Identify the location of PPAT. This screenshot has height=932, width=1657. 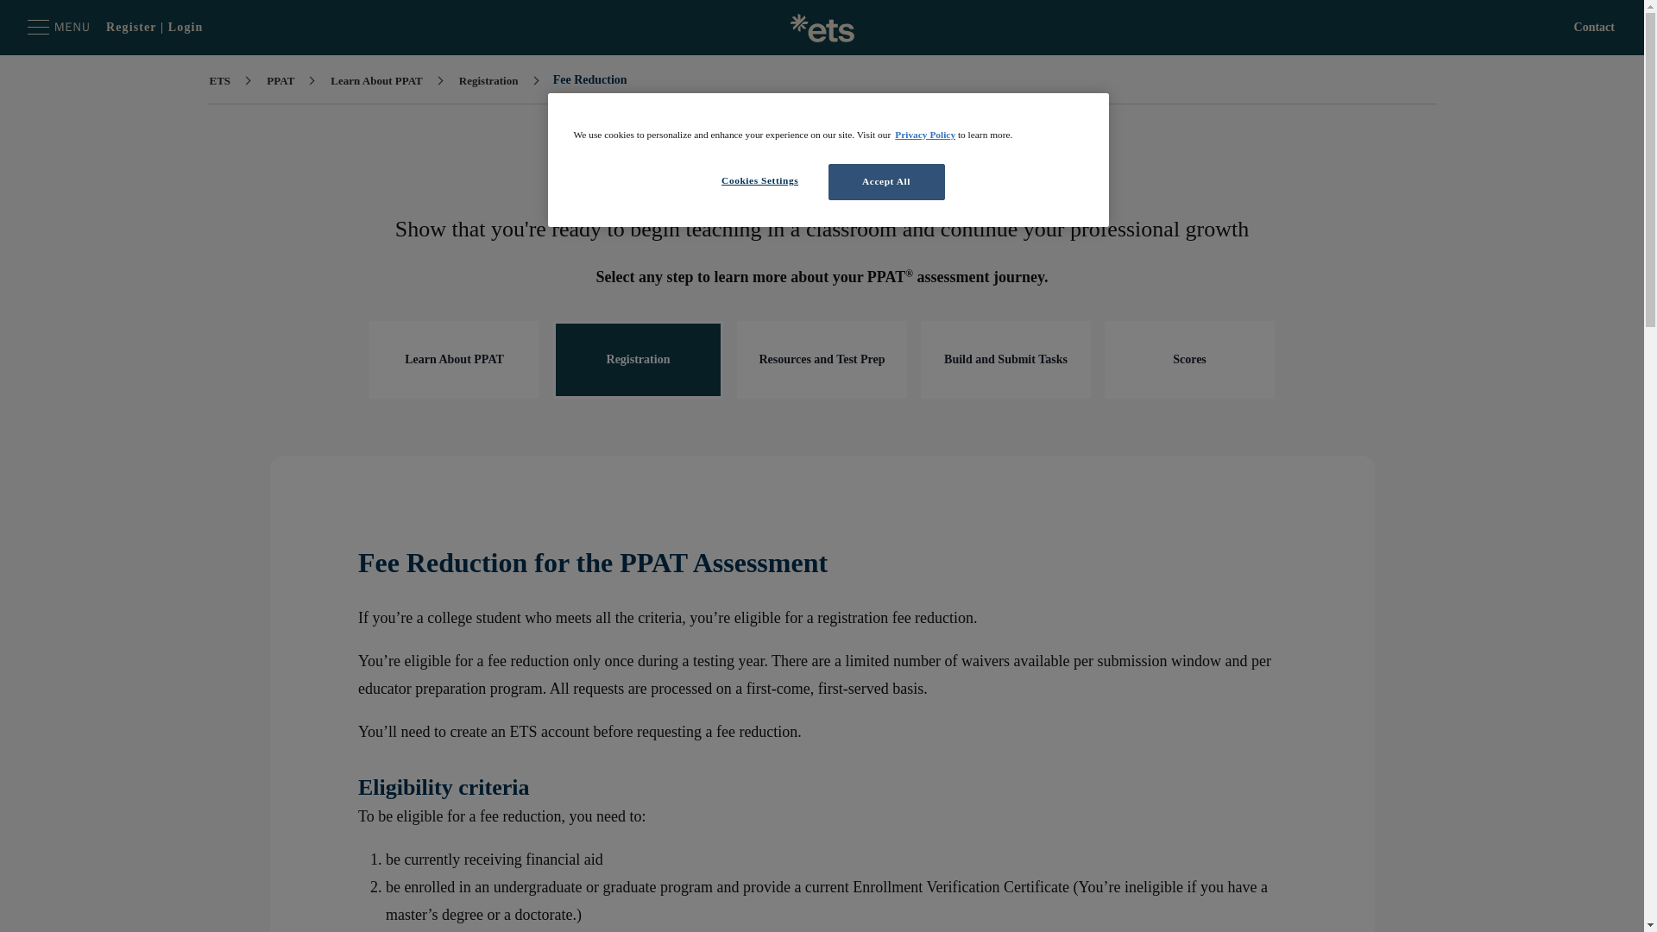
(281, 80).